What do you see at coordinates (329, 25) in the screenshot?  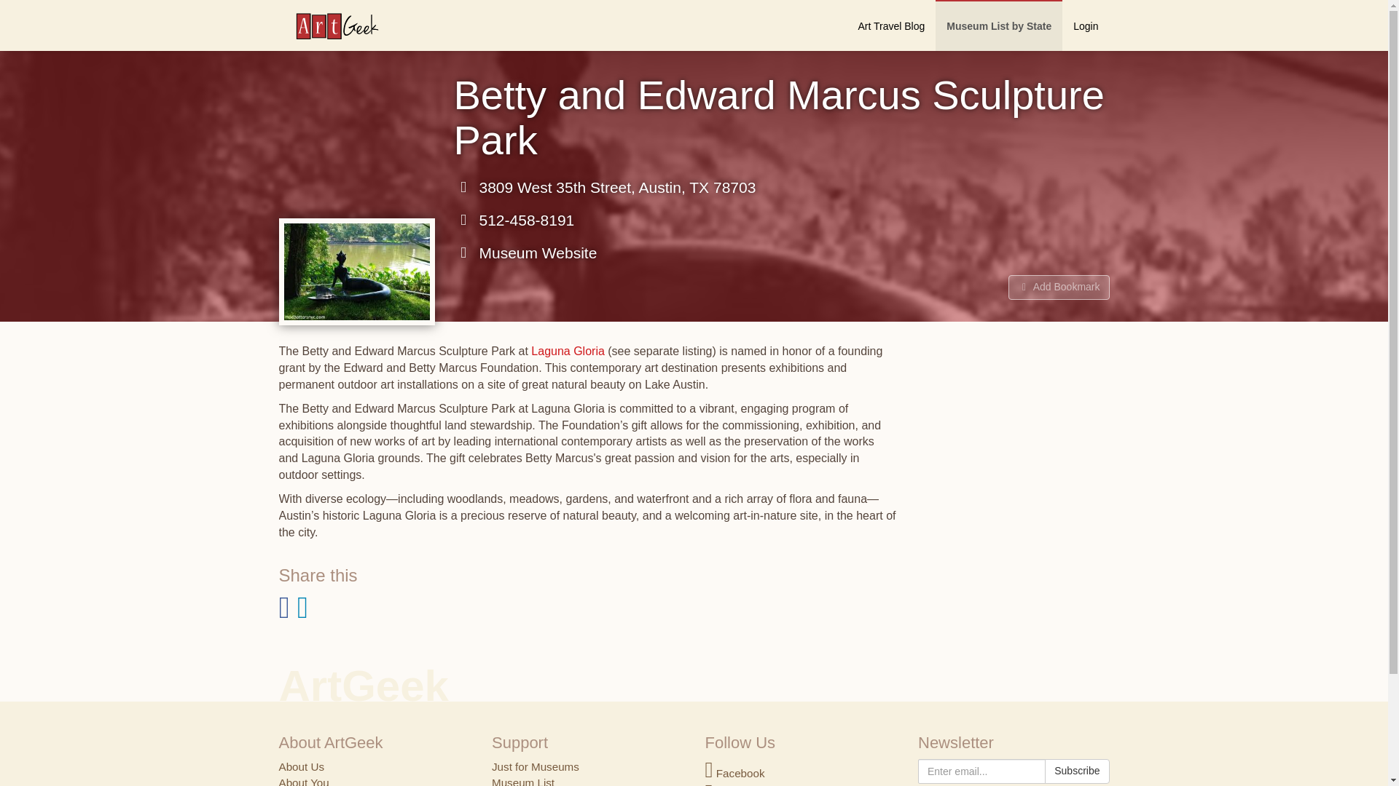 I see `ArtGeek` at bounding box center [329, 25].